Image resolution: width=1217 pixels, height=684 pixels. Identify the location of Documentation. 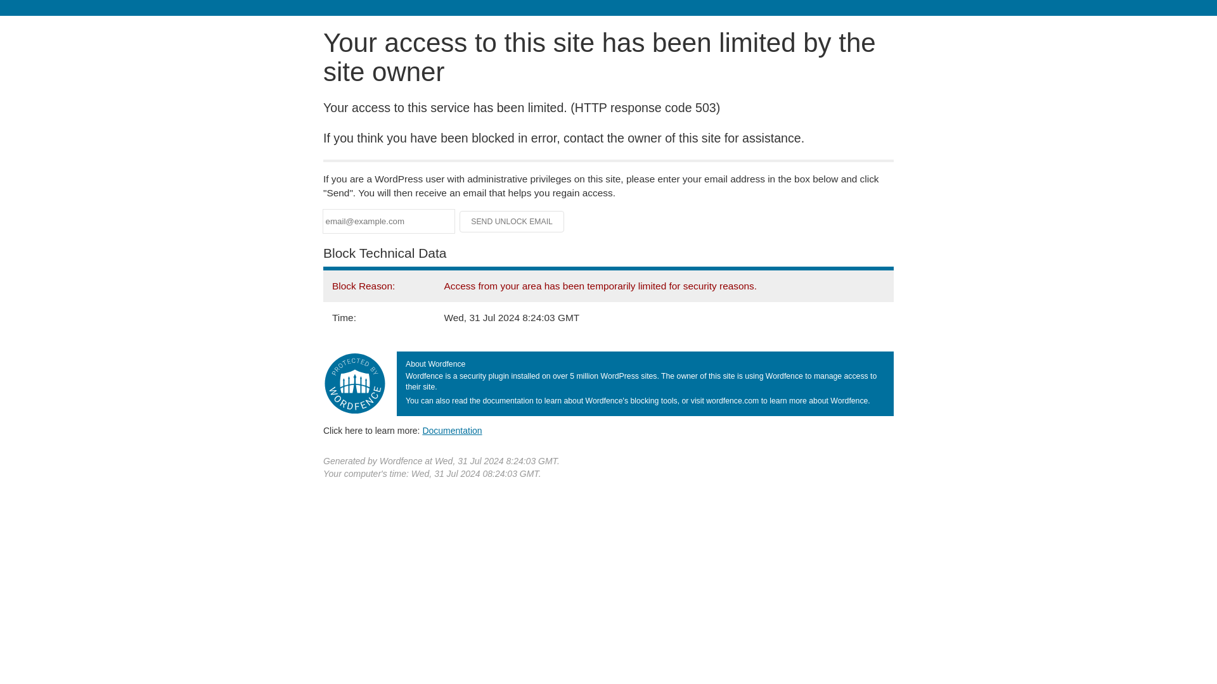
(452, 430).